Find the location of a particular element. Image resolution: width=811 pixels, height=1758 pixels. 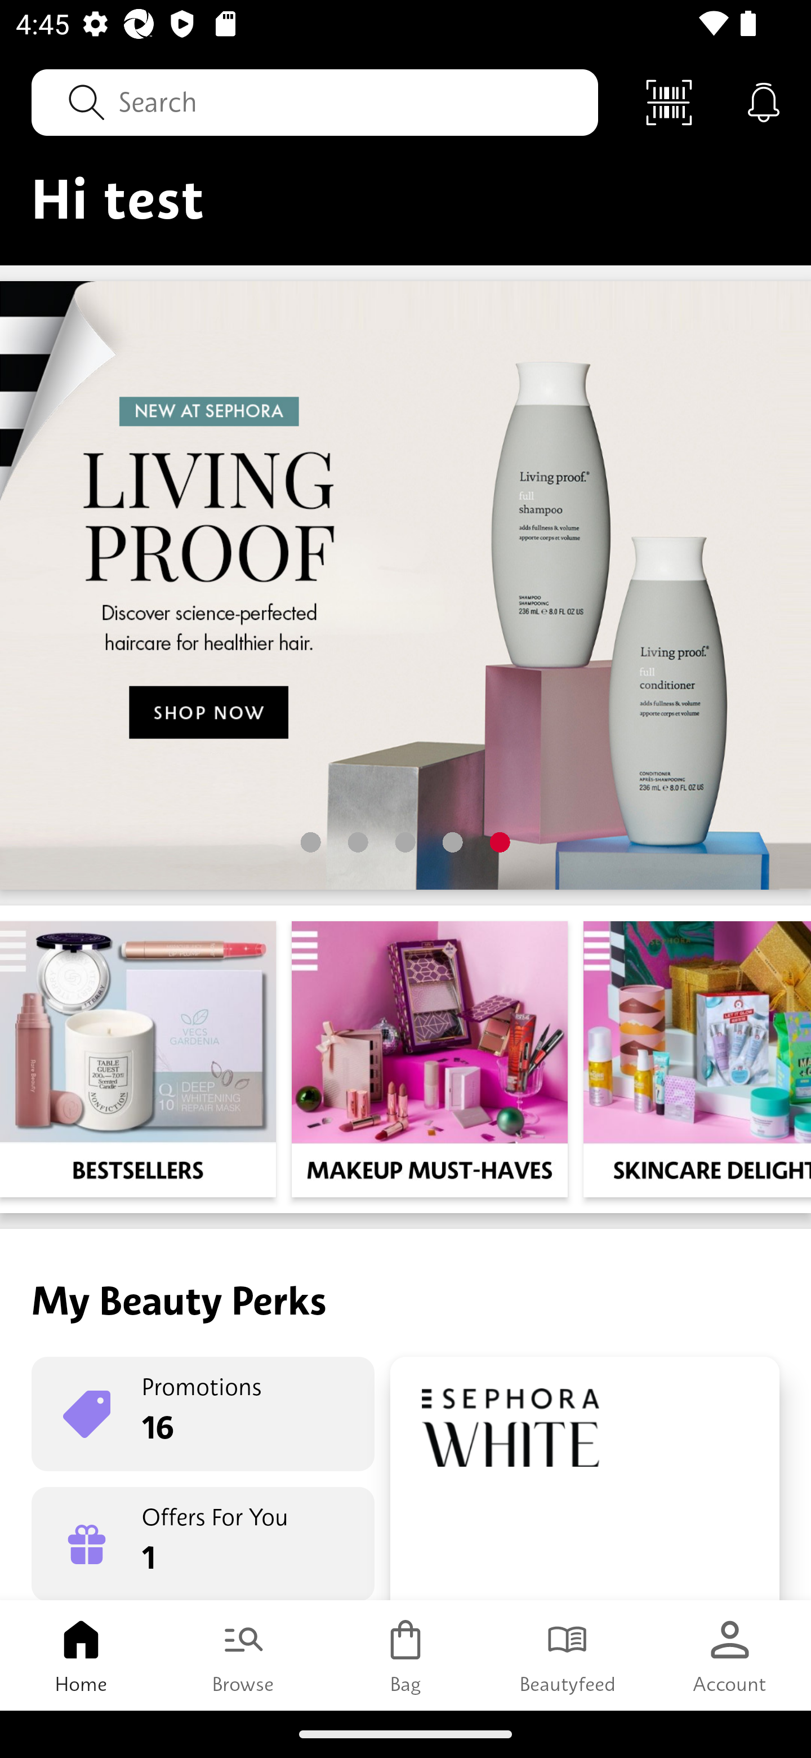

Bag is located at coordinates (405, 1655).